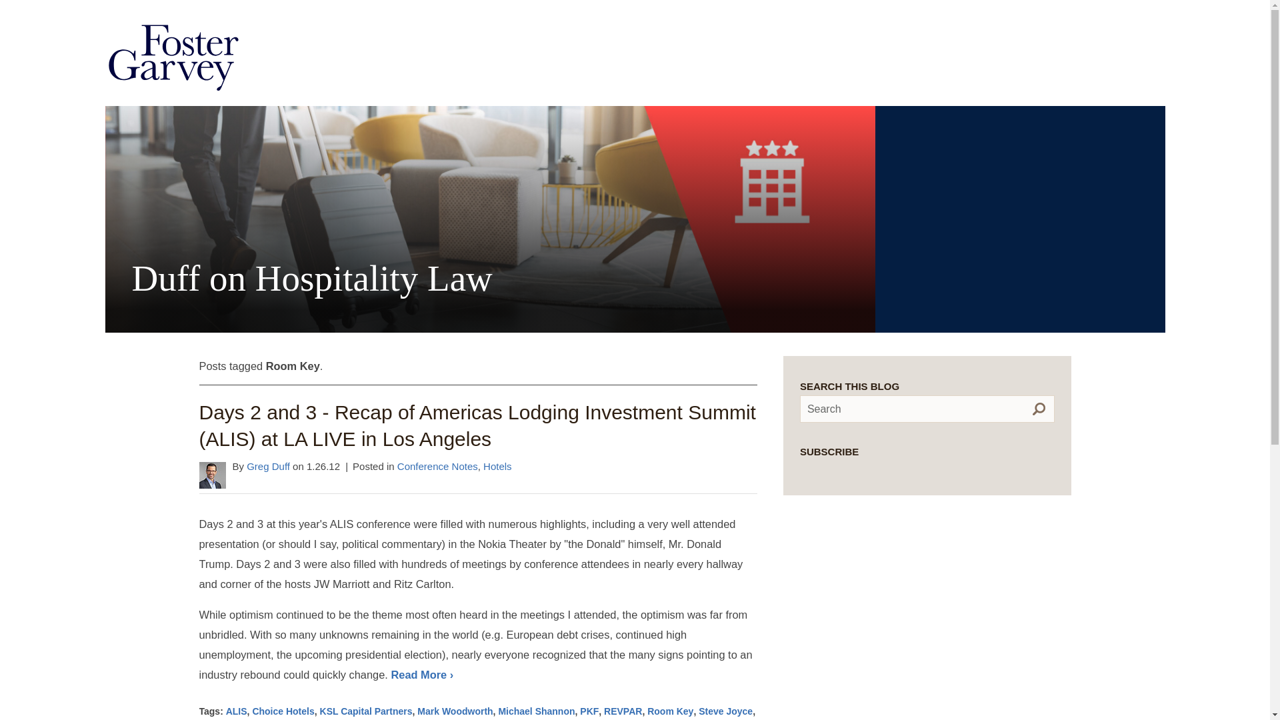  What do you see at coordinates (283, 711) in the screenshot?
I see `Choice Hotels` at bounding box center [283, 711].